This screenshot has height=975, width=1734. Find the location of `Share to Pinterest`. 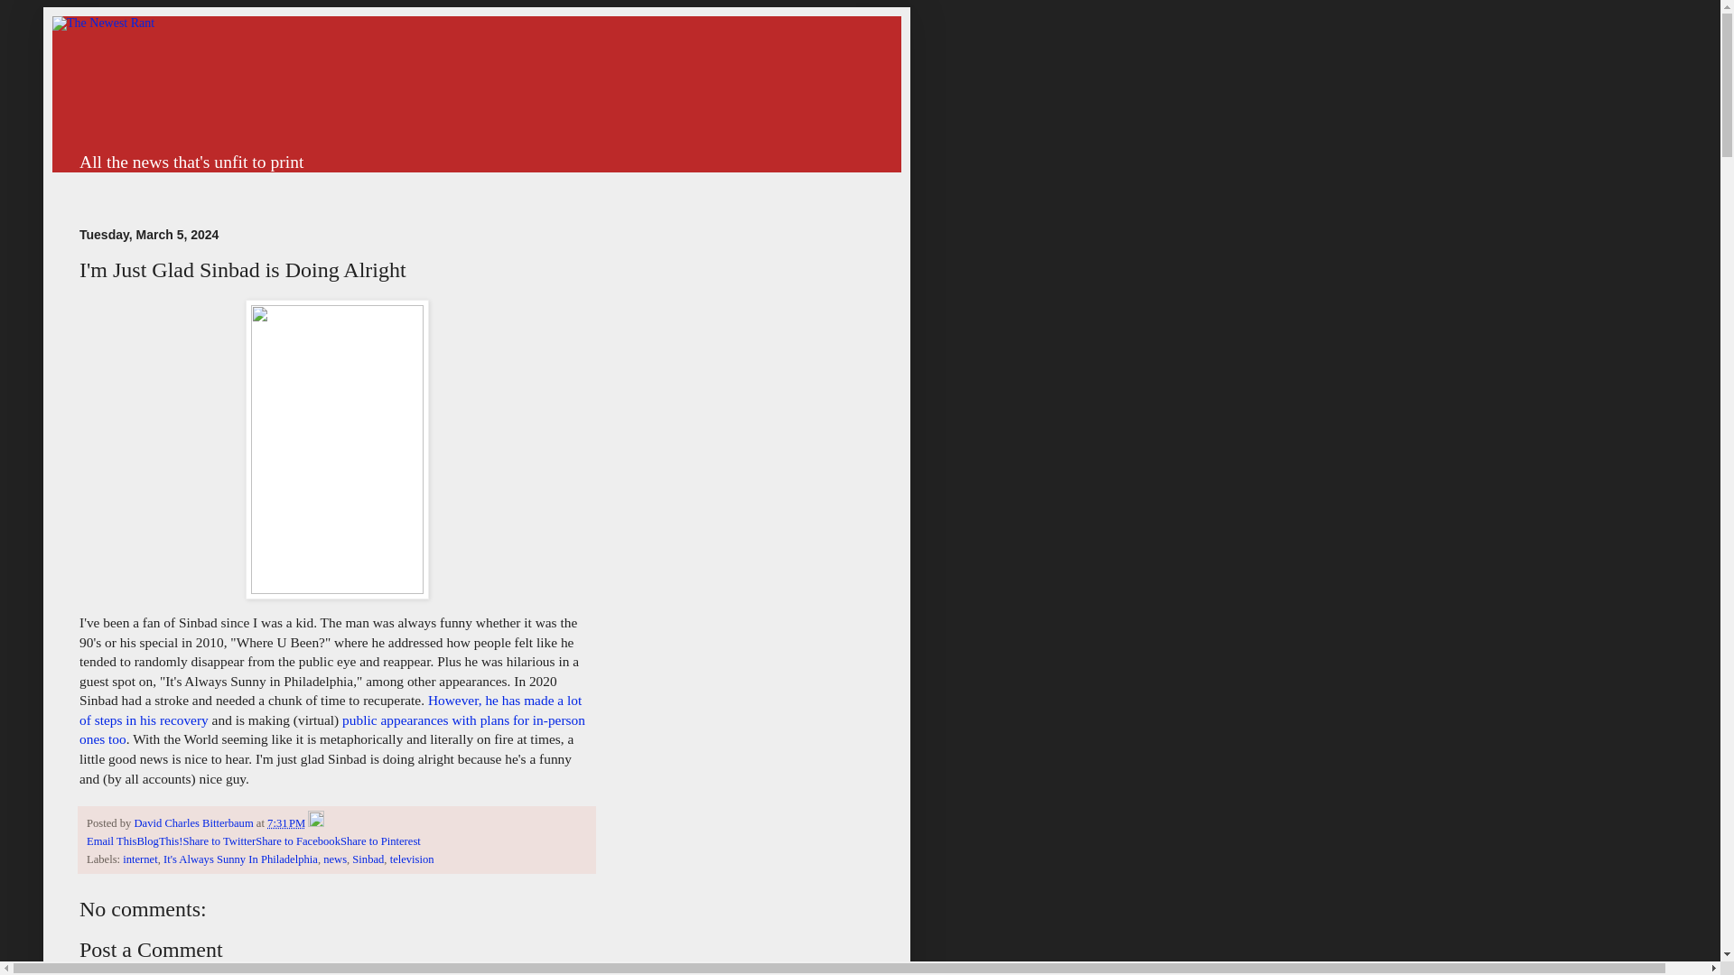

Share to Pinterest is located at coordinates (380, 840).